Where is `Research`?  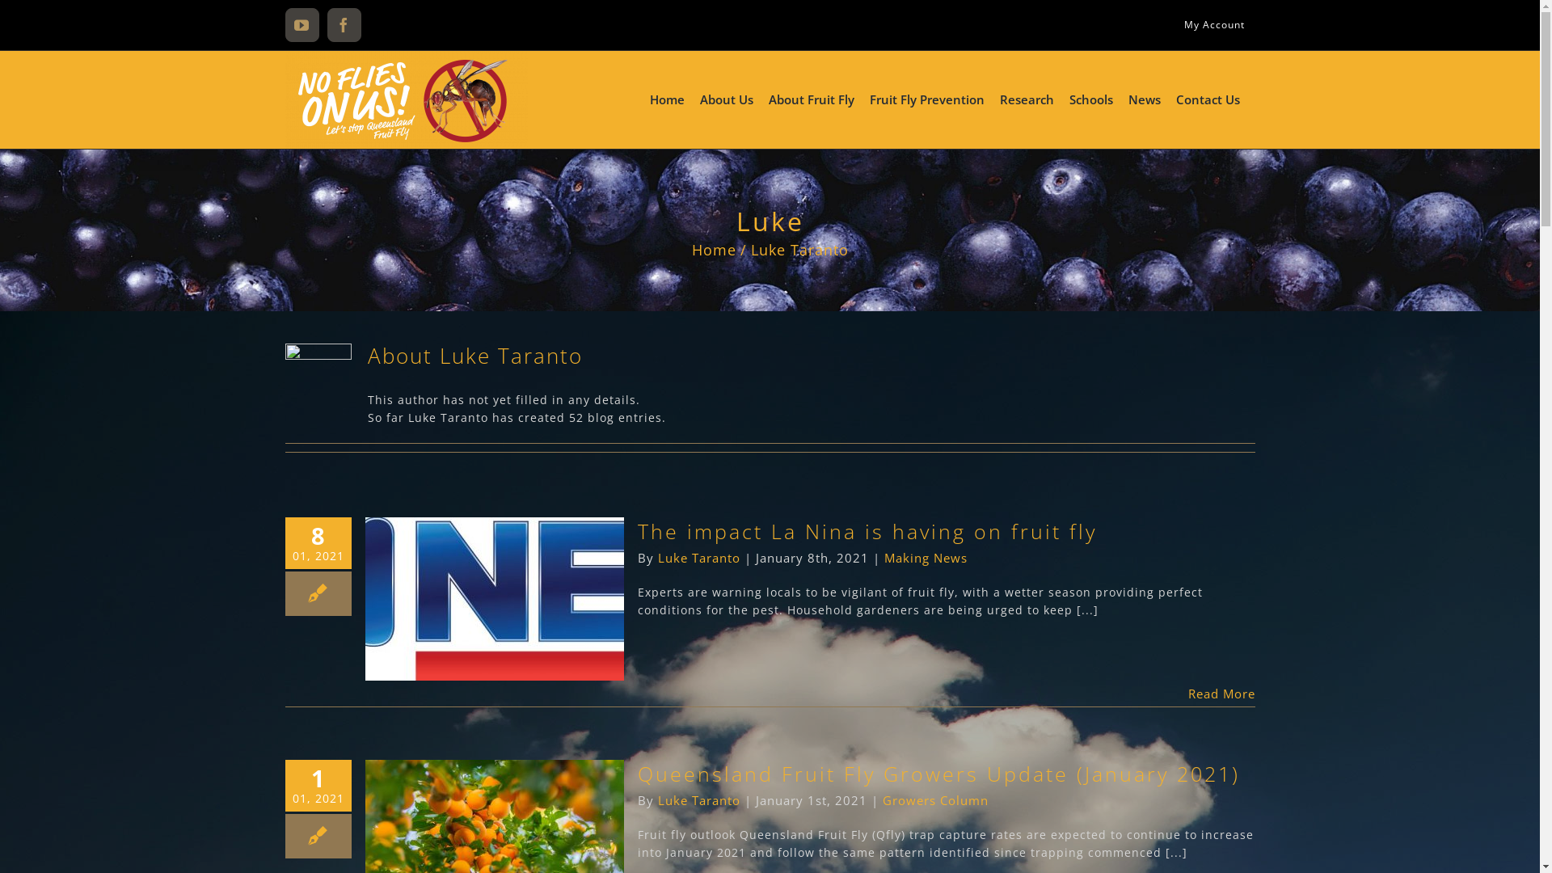 Research is located at coordinates (1027, 99).